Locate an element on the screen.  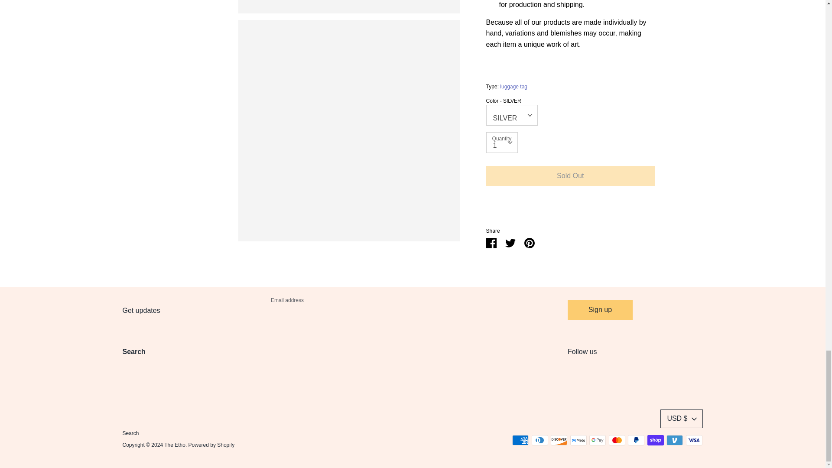
Google Pay is located at coordinates (597, 440).